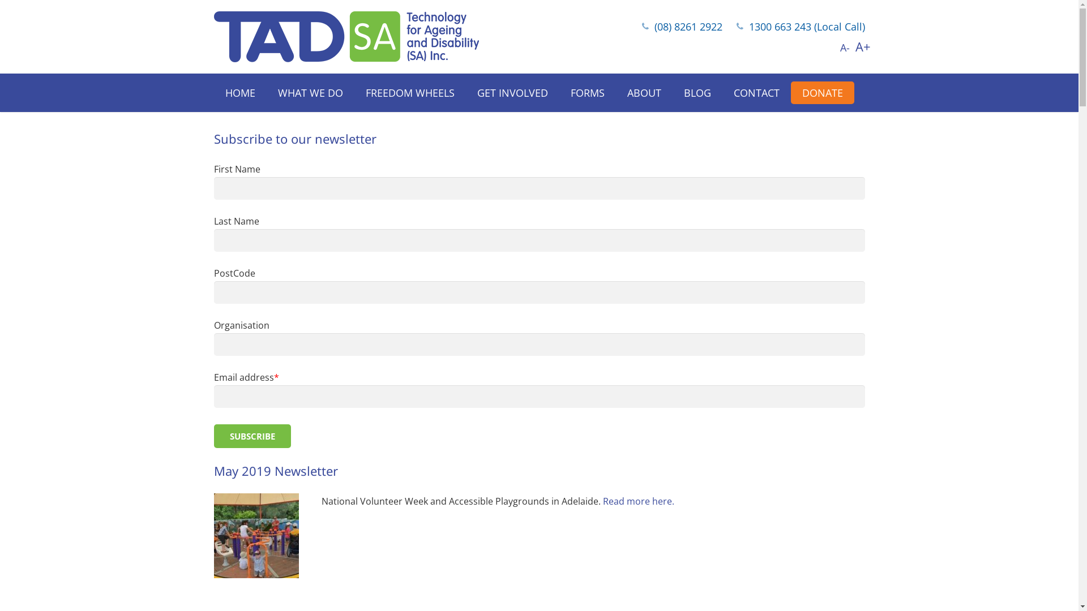 The width and height of the screenshot is (1087, 611). What do you see at coordinates (638, 501) in the screenshot?
I see `Read more here.` at bounding box center [638, 501].